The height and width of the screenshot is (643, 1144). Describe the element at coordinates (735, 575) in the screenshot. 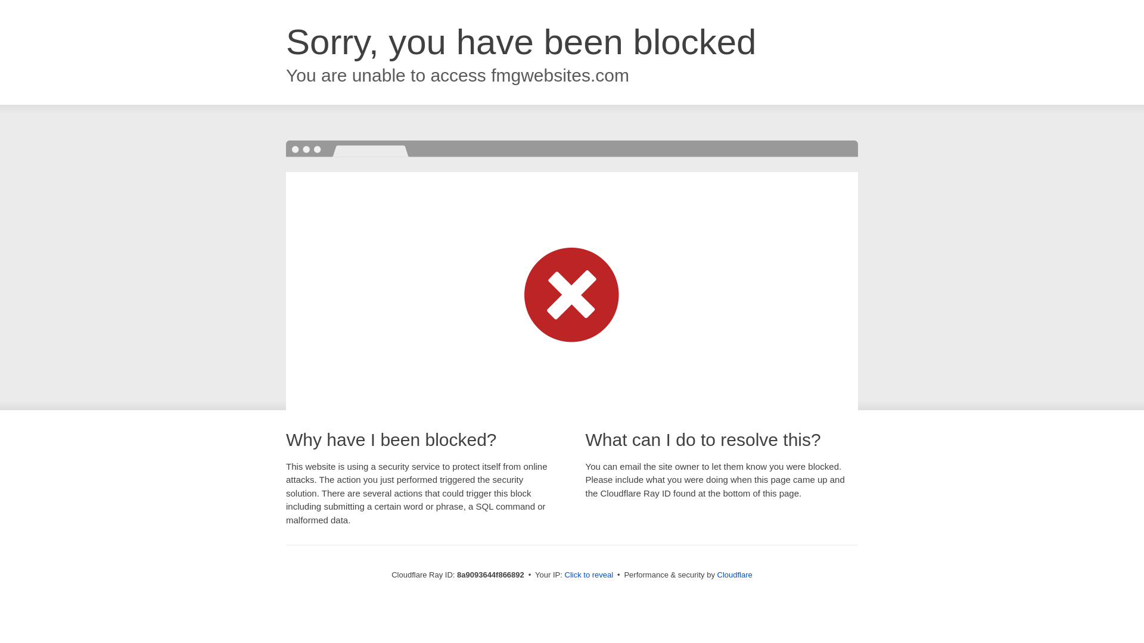

I see `Cloudflare` at that location.